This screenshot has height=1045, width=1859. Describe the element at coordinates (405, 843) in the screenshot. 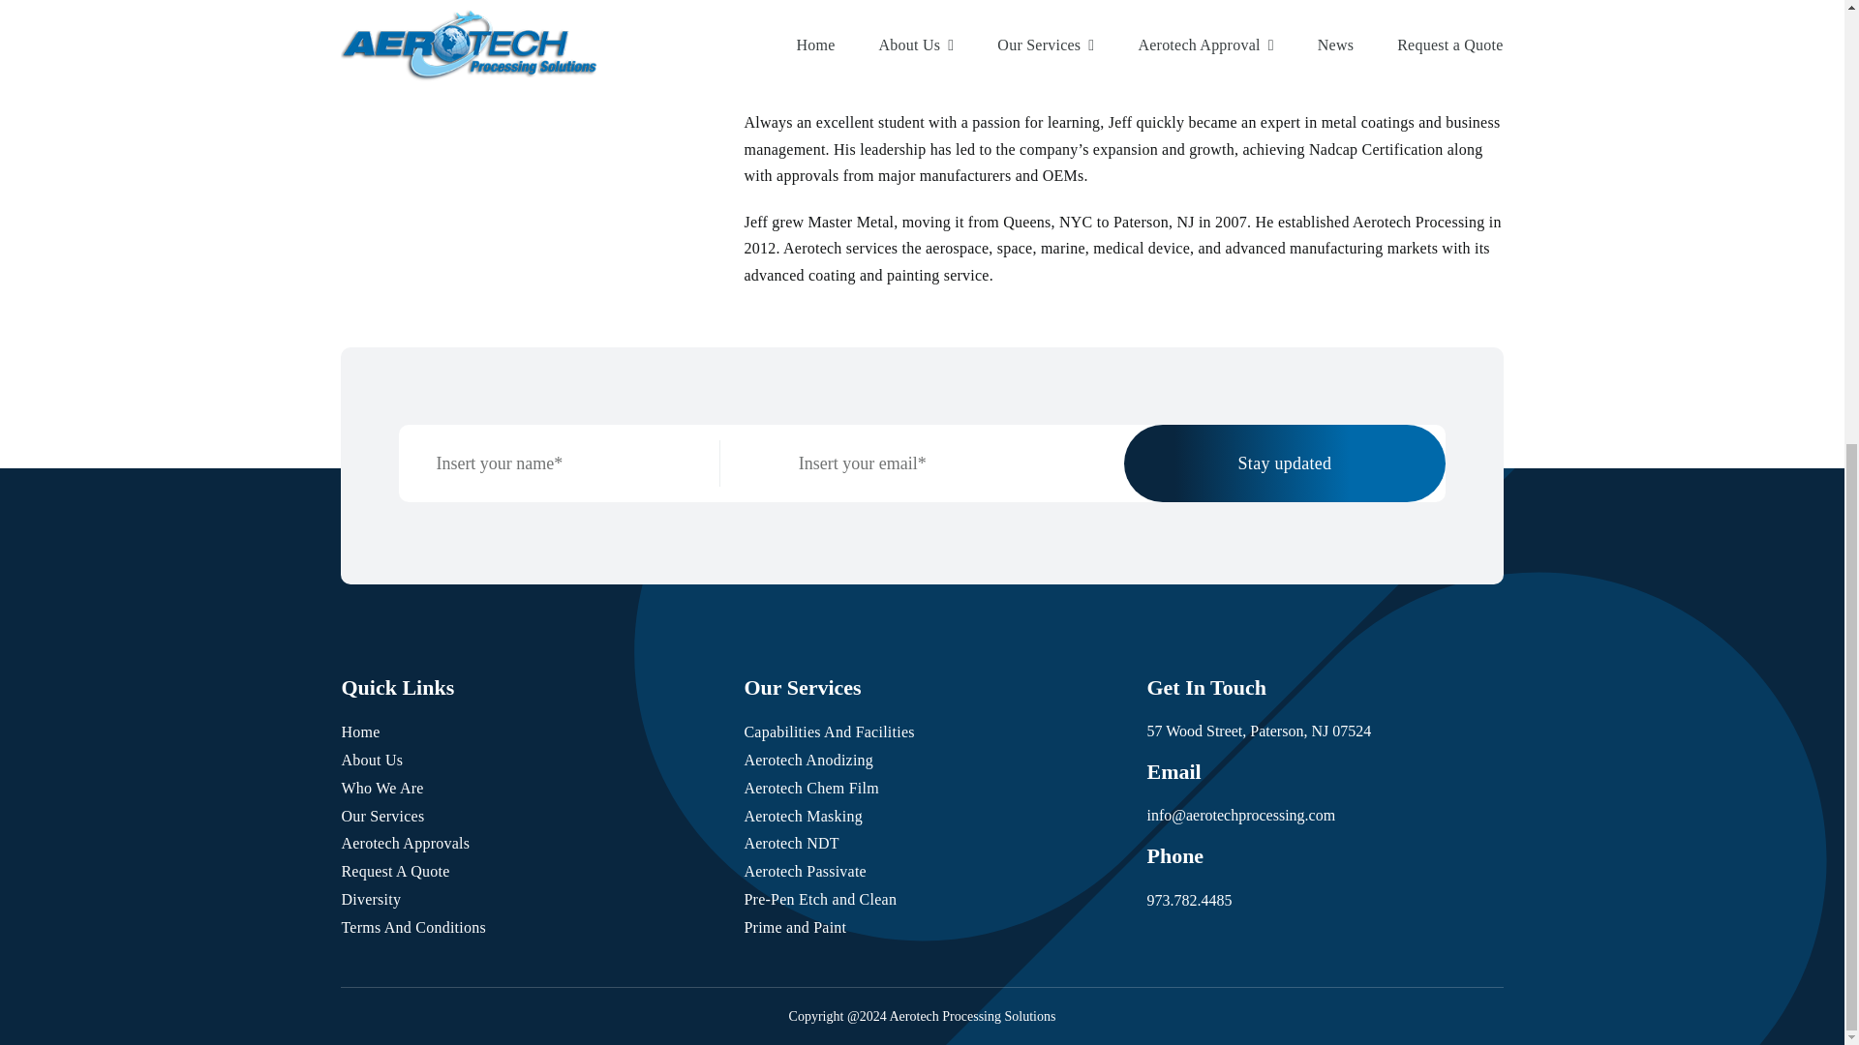

I see `Aerotech Approvals` at that location.